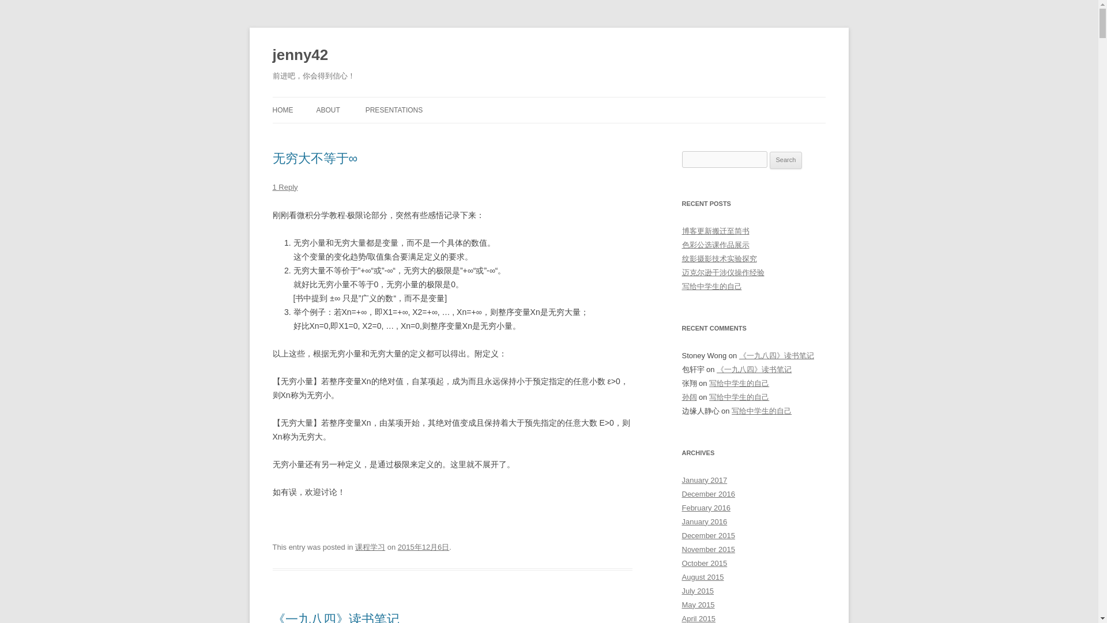  Describe the element at coordinates (327, 110) in the screenshot. I see `ABOUT` at that location.